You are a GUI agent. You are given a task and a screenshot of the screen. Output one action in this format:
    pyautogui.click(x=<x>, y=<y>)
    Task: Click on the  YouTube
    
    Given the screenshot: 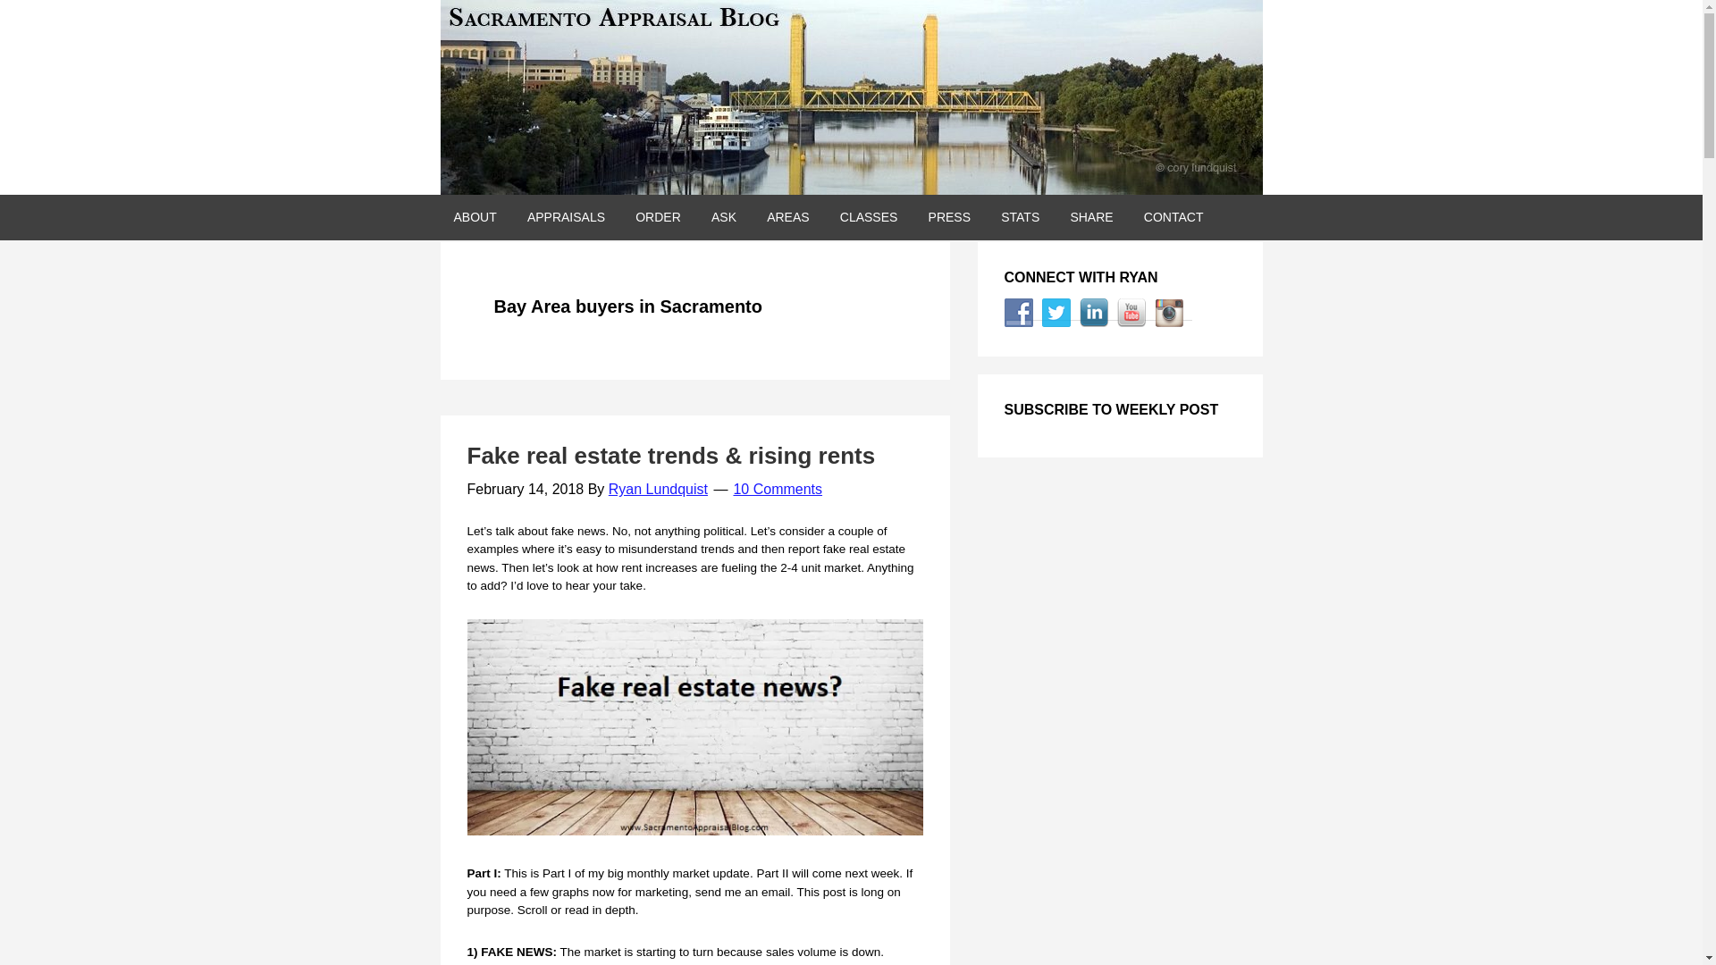 What is the action you would take?
    pyautogui.click(x=1131, y=313)
    